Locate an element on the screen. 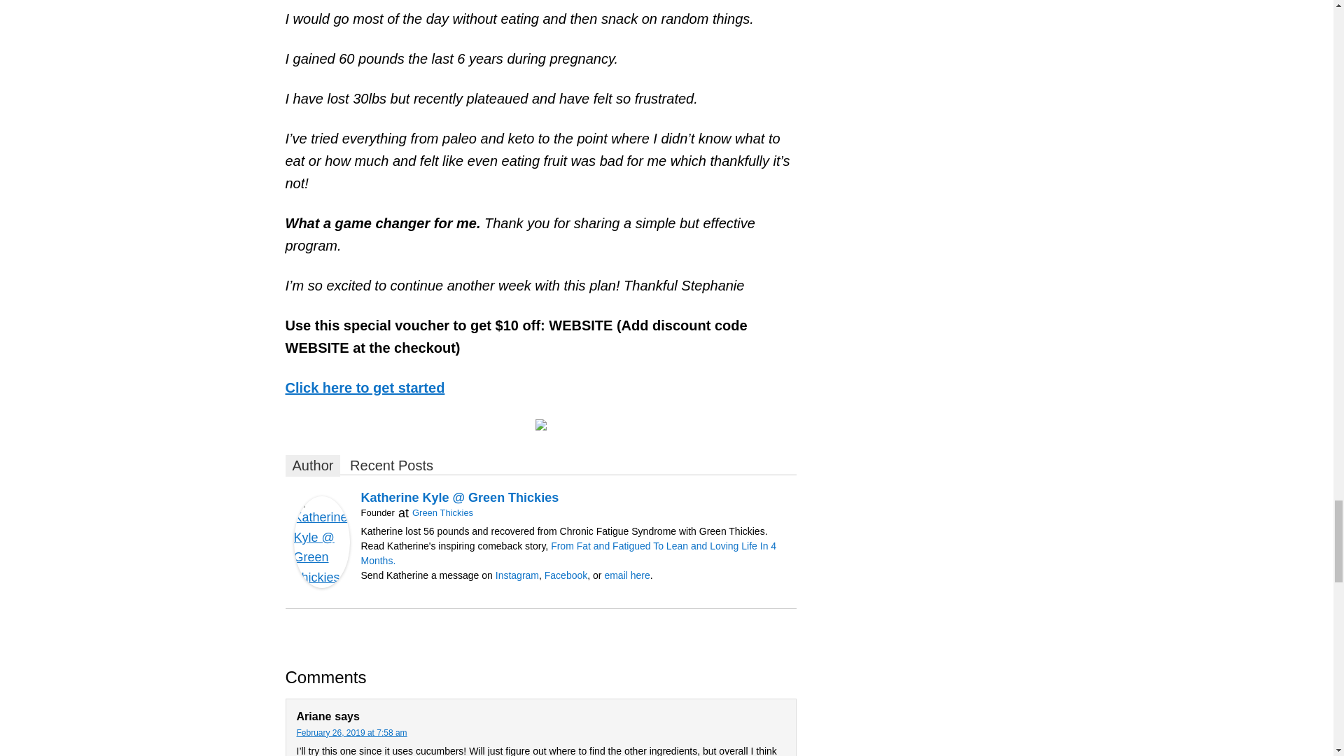 Image resolution: width=1344 pixels, height=756 pixels. Author is located at coordinates (313, 466).